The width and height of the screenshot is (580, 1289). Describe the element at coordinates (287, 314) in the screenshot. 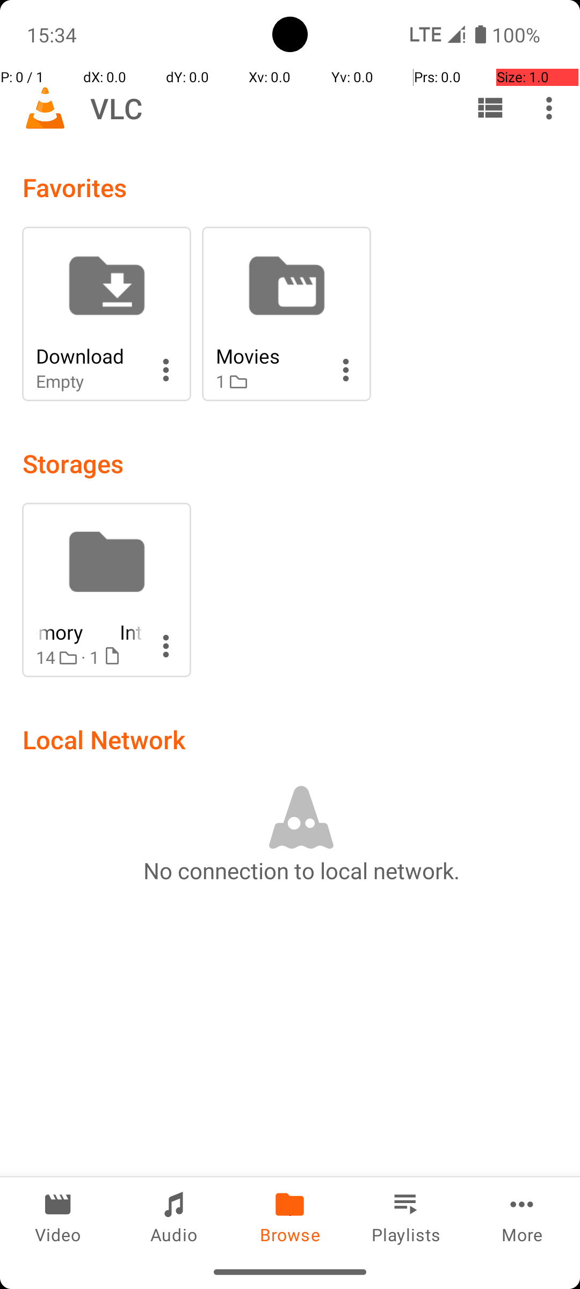

I see `Favorite: Movies, 1 subfolder` at that location.